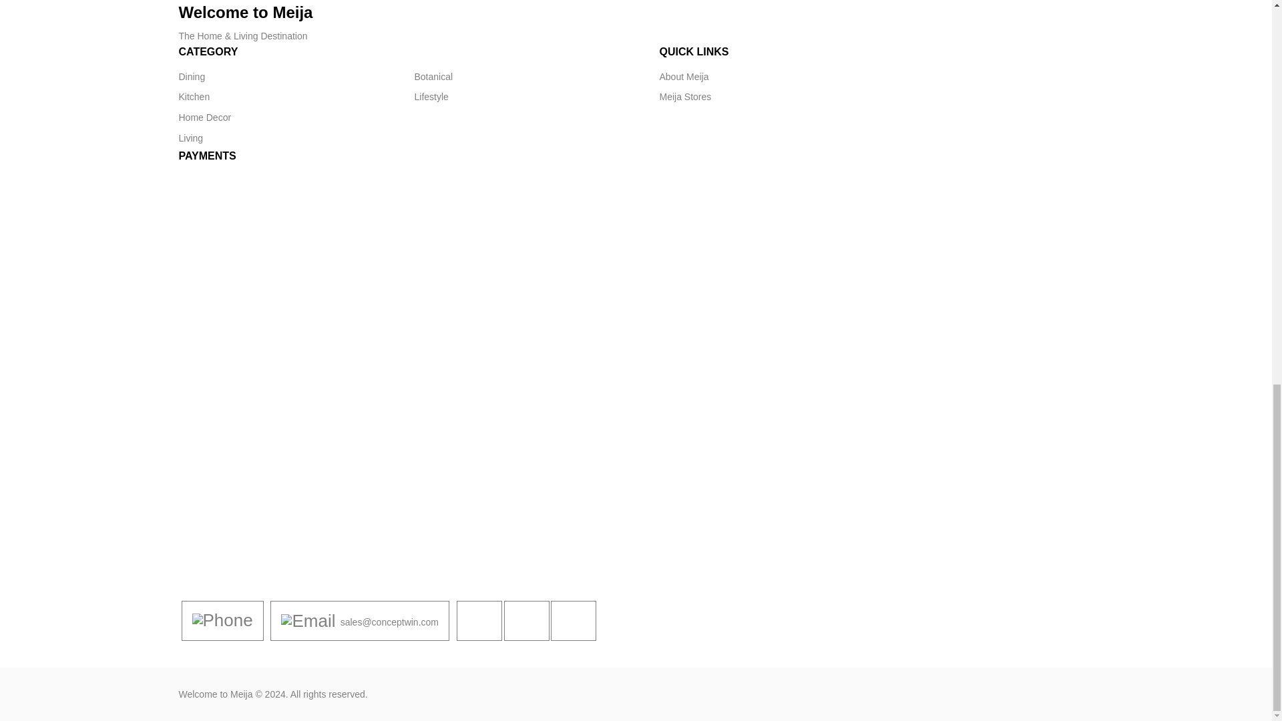  Describe the element at coordinates (206, 117) in the screenshot. I see `Home Decor` at that location.